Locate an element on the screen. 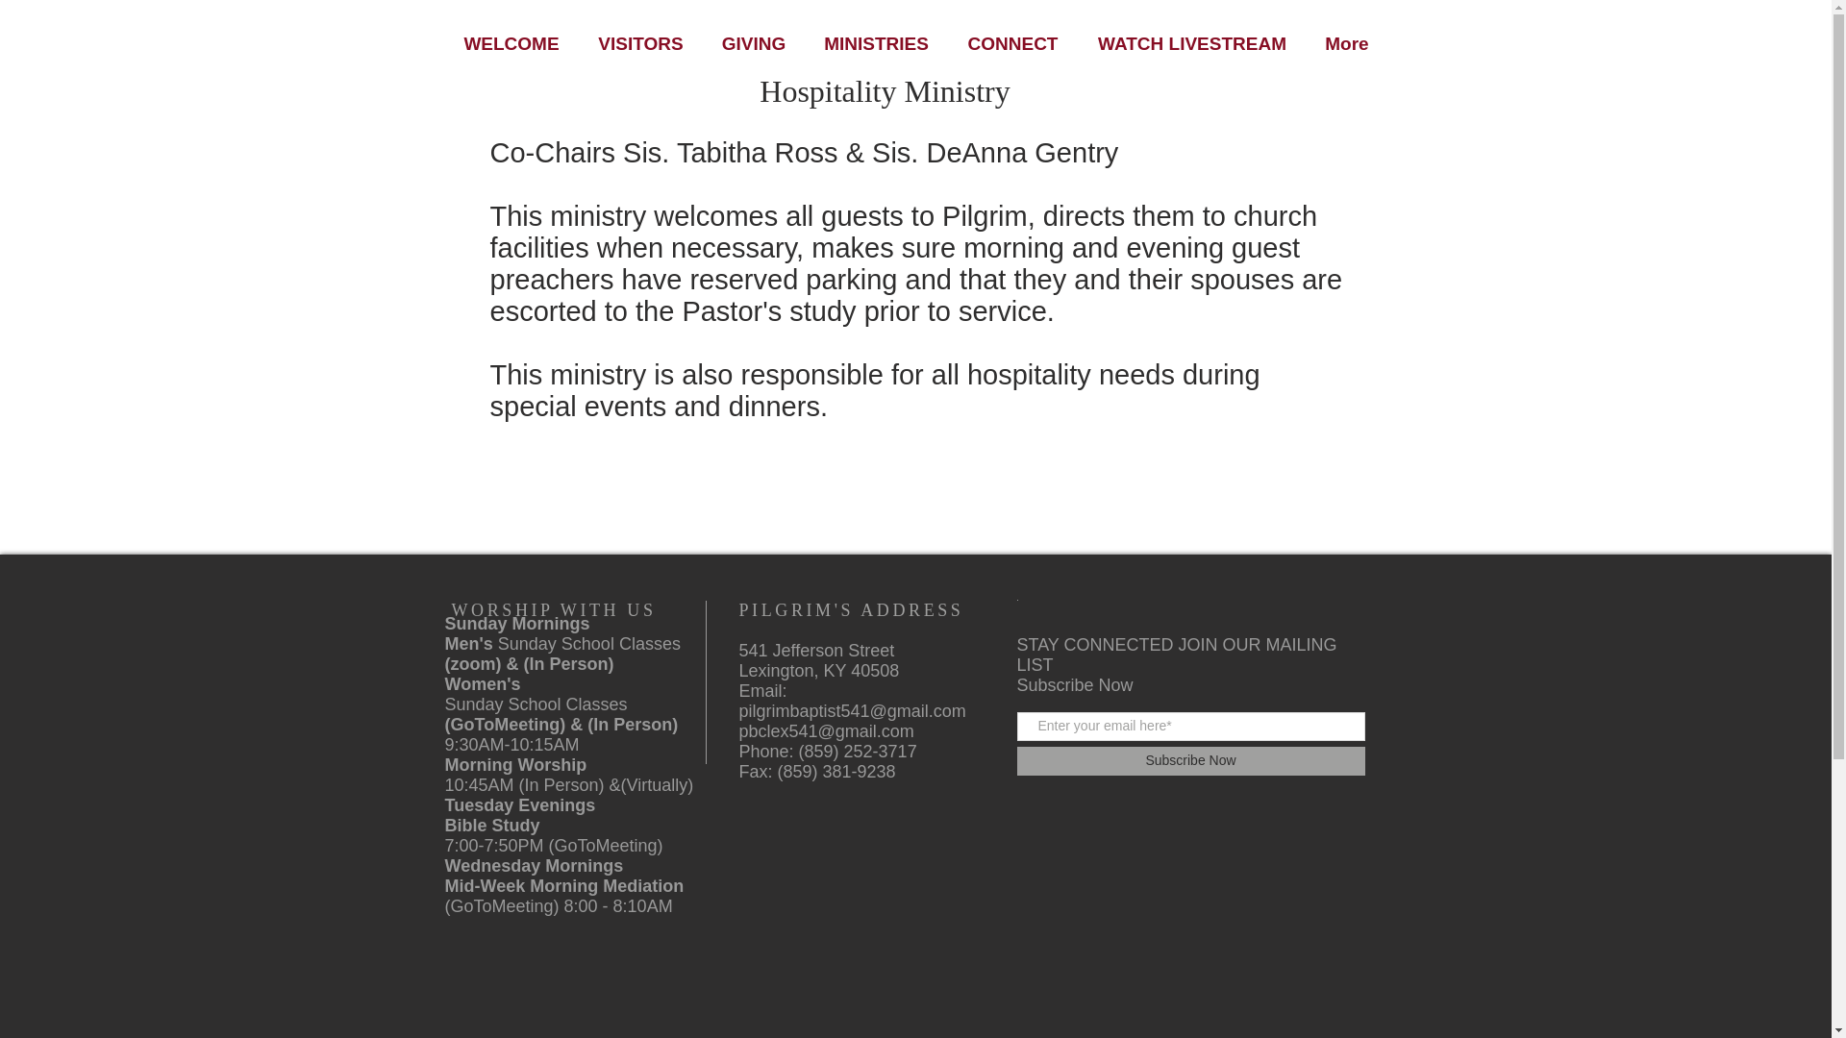 The image size is (1846, 1038). CONNECT is located at coordinates (1013, 43).